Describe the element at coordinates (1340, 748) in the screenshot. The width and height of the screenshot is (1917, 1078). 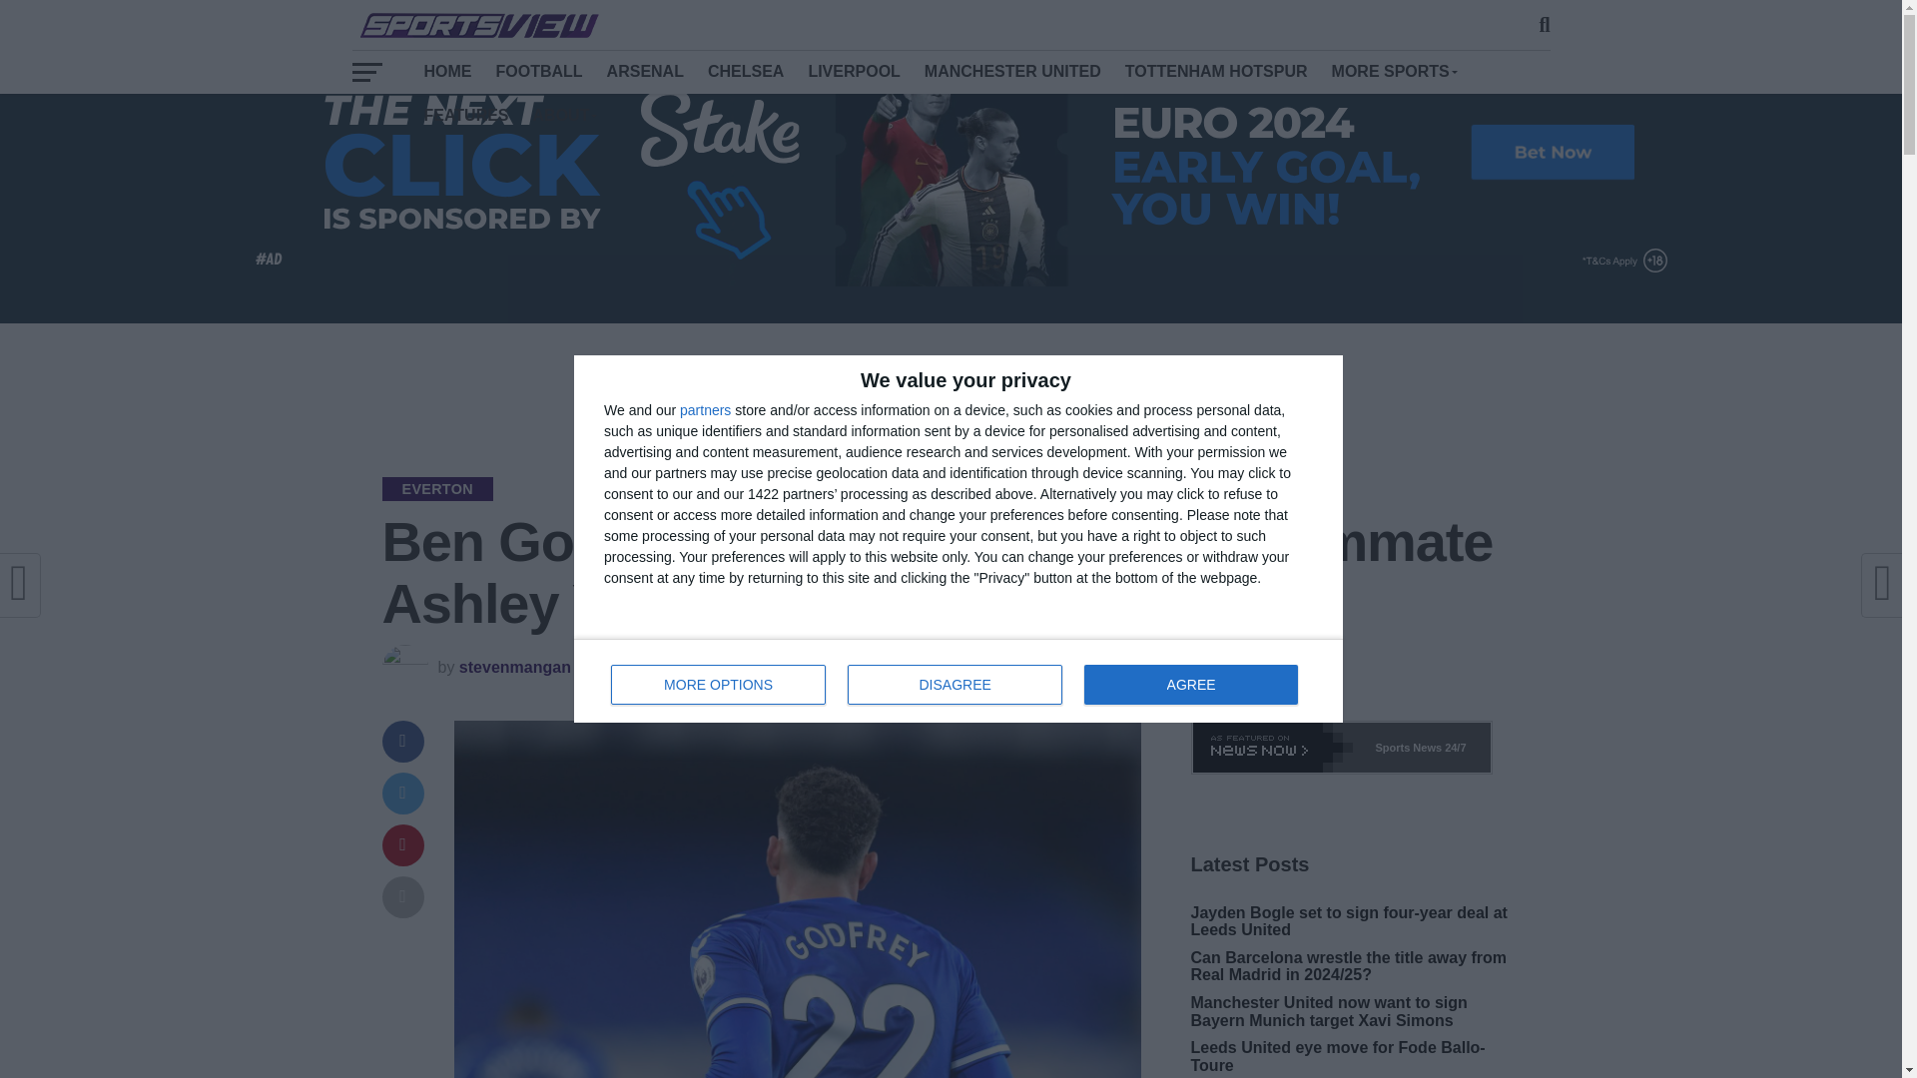
I see `HOME` at that location.